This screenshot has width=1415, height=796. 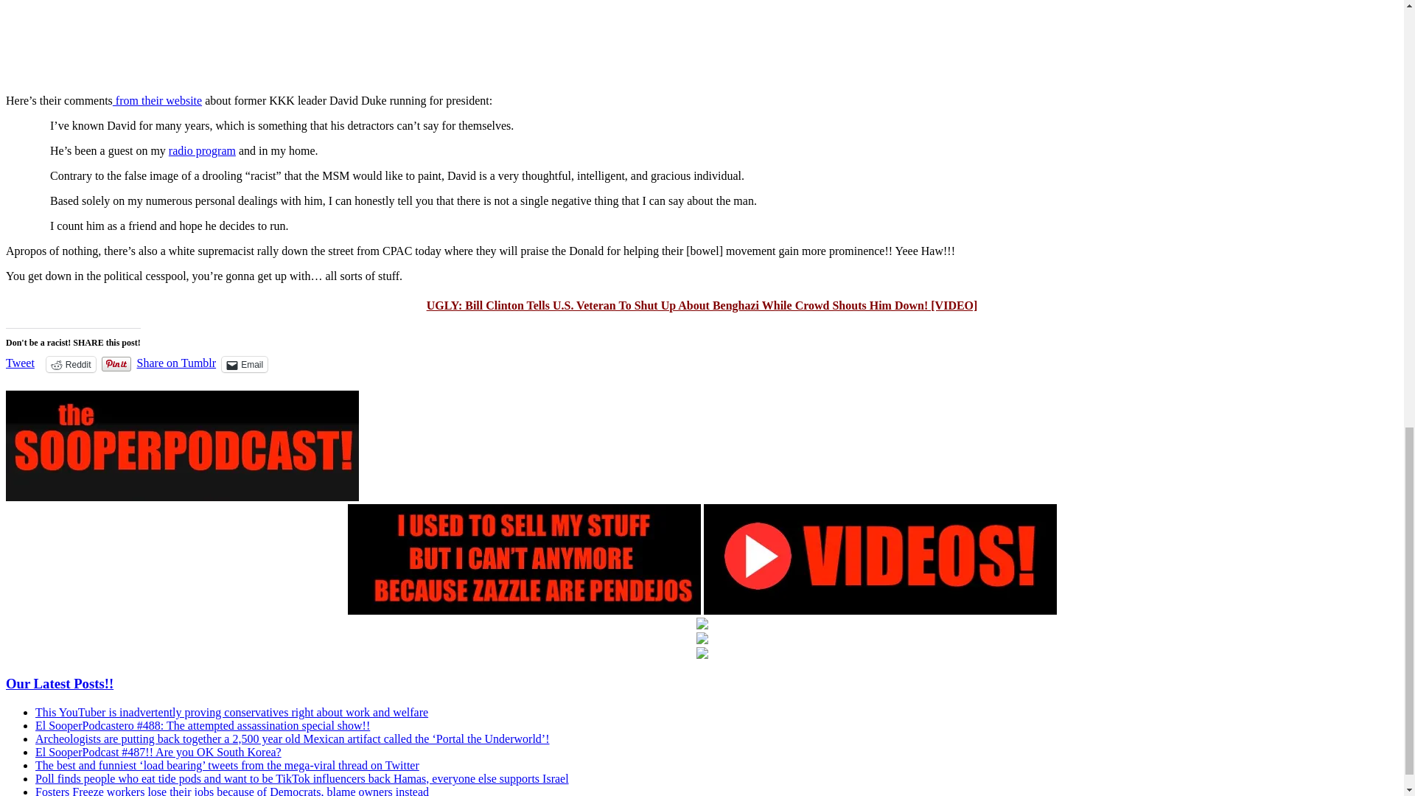 I want to click on Click to share on Reddit, so click(x=71, y=364).